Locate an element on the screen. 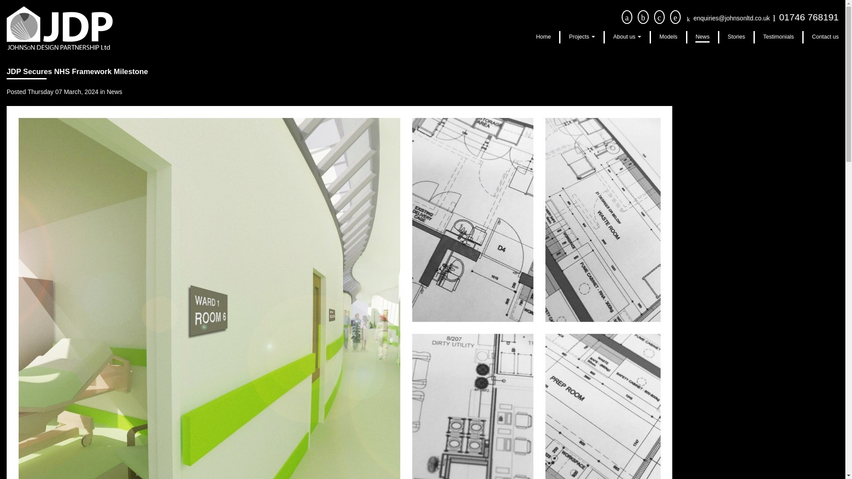 This screenshot has width=852, height=479. Home is located at coordinates (543, 37).